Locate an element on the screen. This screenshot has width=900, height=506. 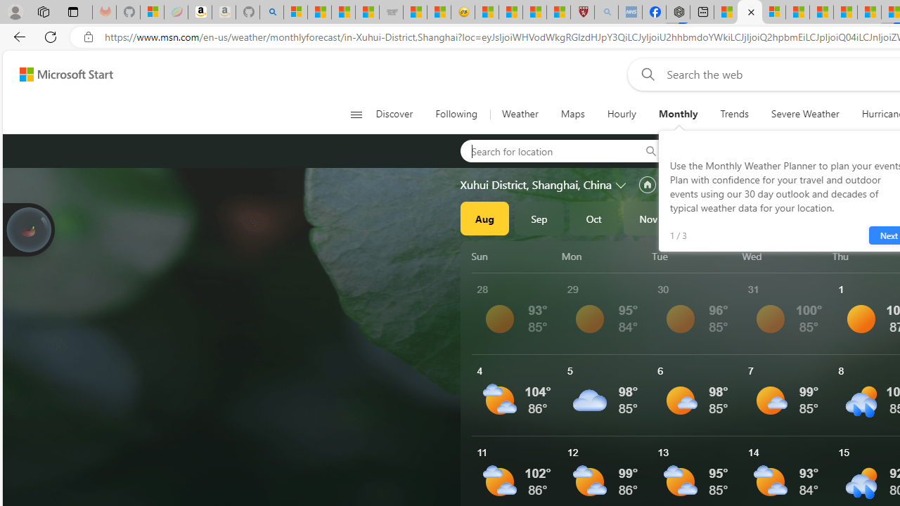
Aberdeen is located at coordinates (719, 150).